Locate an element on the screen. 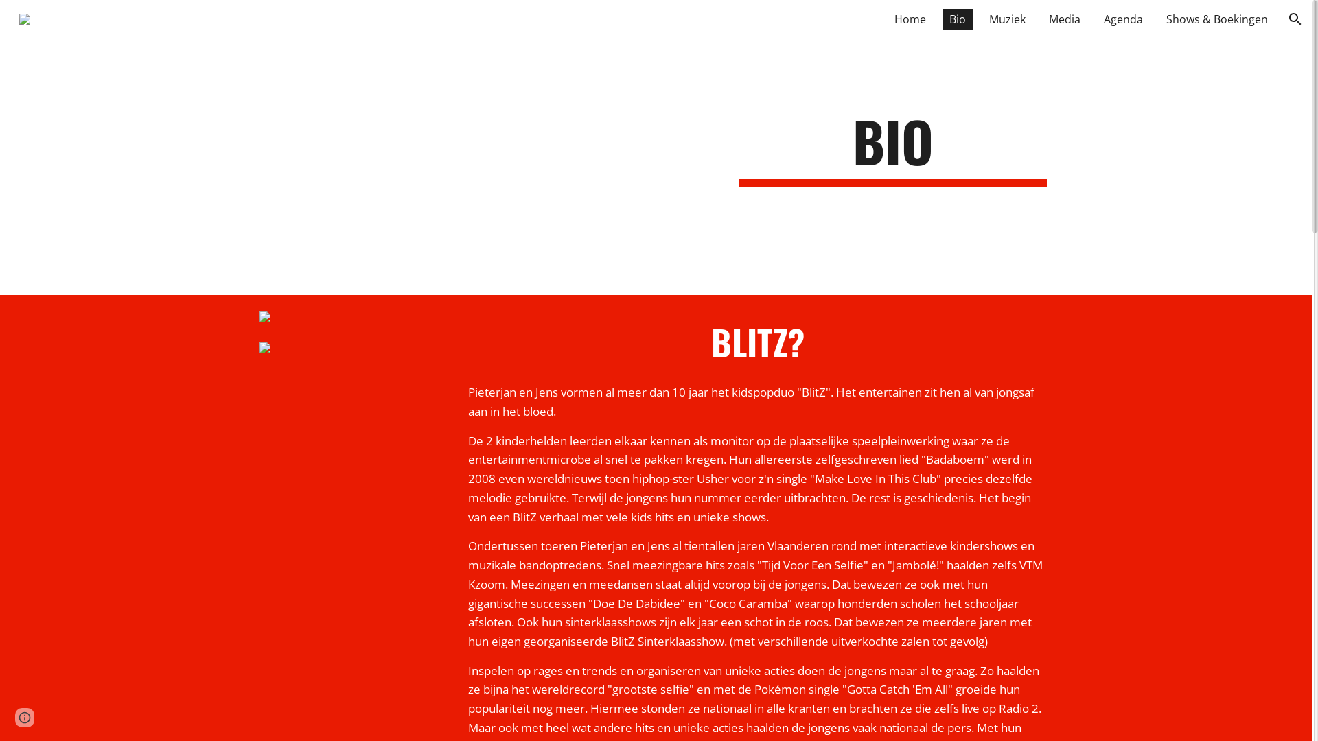  Muziek is located at coordinates (1008, 19).